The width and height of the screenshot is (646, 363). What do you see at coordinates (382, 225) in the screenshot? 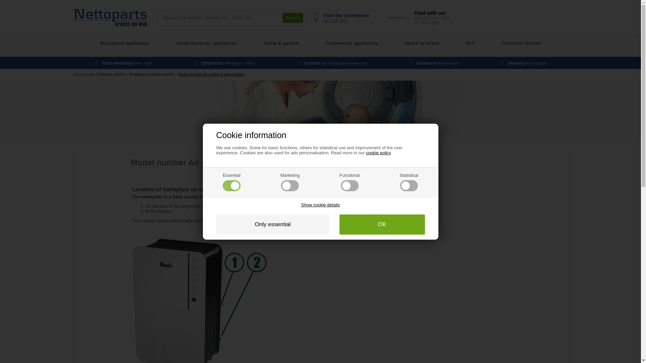
I see `OK` at bounding box center [382, 225].